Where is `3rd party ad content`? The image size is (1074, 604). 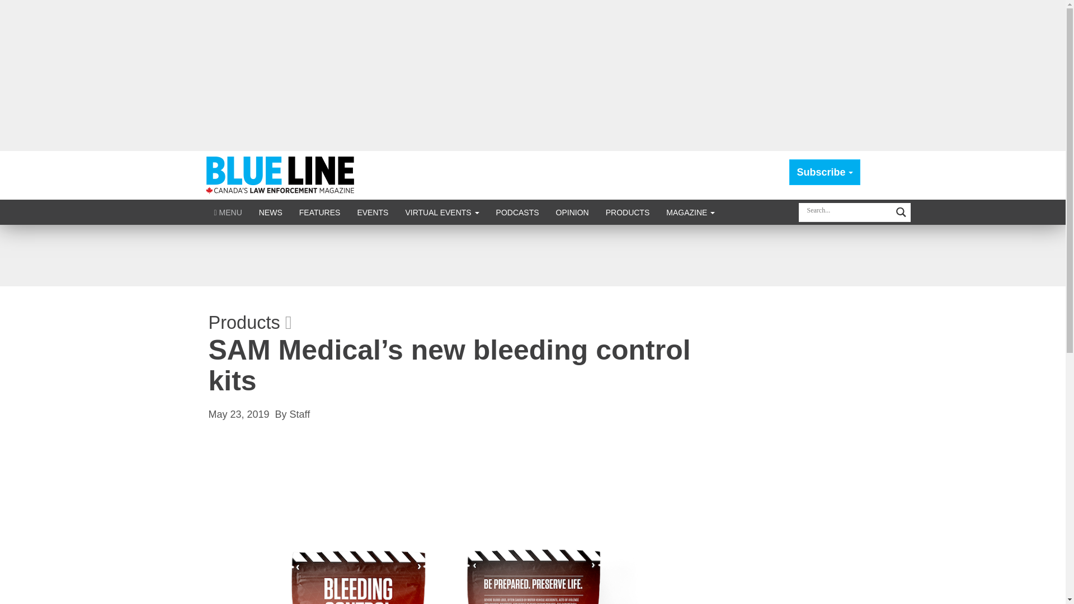
3rd party ad content is located at coordinates (532, 255).